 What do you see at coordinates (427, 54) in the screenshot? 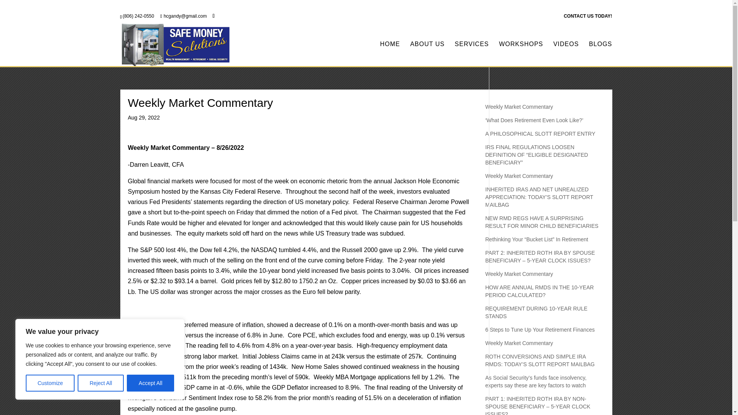
I see `ABOUT US` at bounding box center [427, 54].